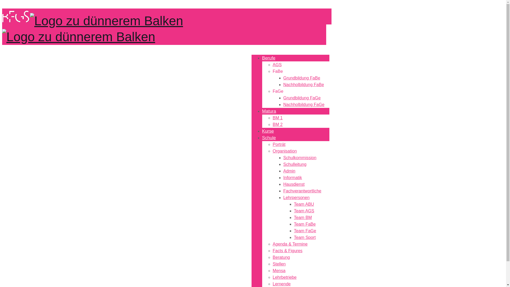 Image resolution: width=510 pixels, height=287 pixels. Describe the element at coordinates (282, 284) in the screenshot. I see `Lernende` at that location.